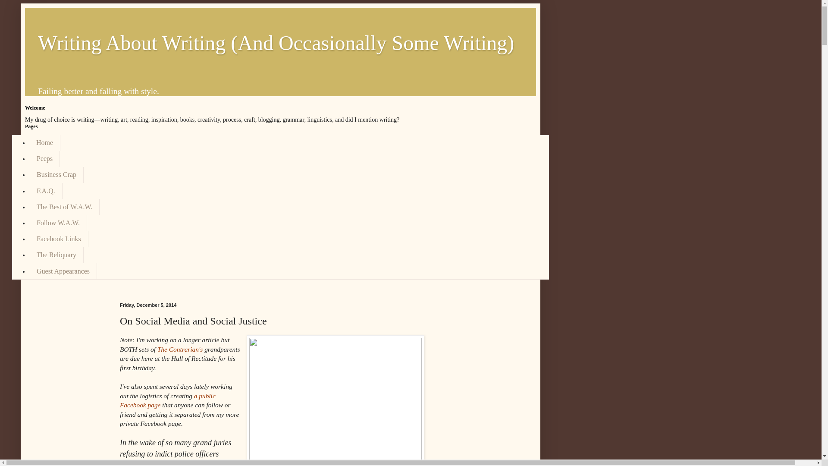  What do you see at coordinates (167, 400) in the screenshot?
I see `a public Facebook page` at bounding box center [167, 400].